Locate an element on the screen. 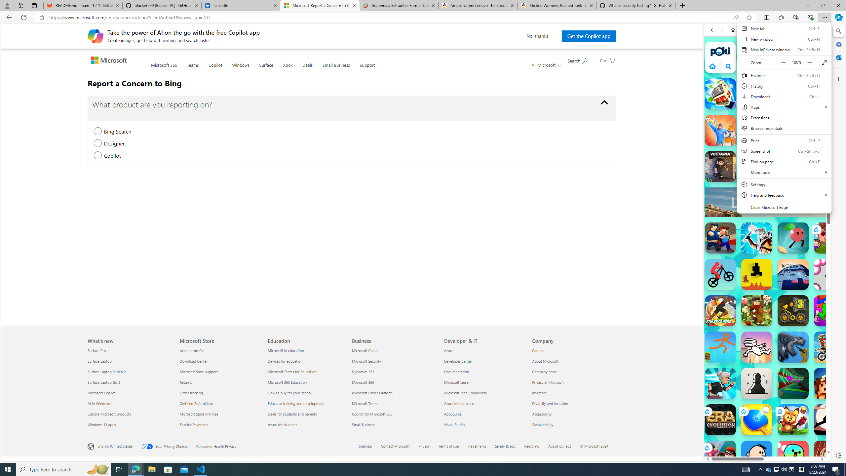  Class: aprWdaSScyiJf4Jvmsx9 is located at coordinates (712, 66).